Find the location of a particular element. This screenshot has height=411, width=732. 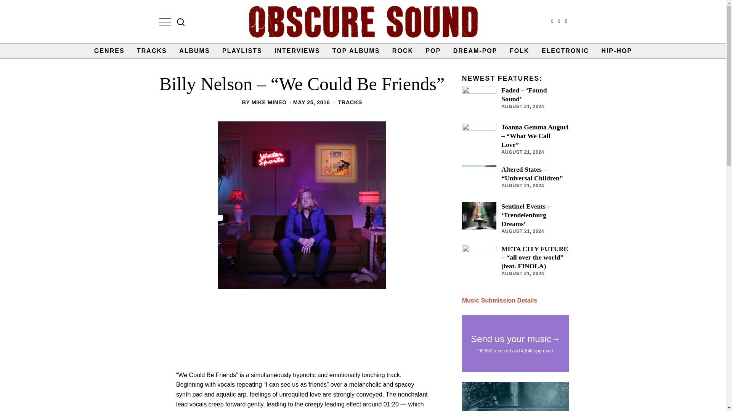

ROCK is located at coordinates (403, 51).